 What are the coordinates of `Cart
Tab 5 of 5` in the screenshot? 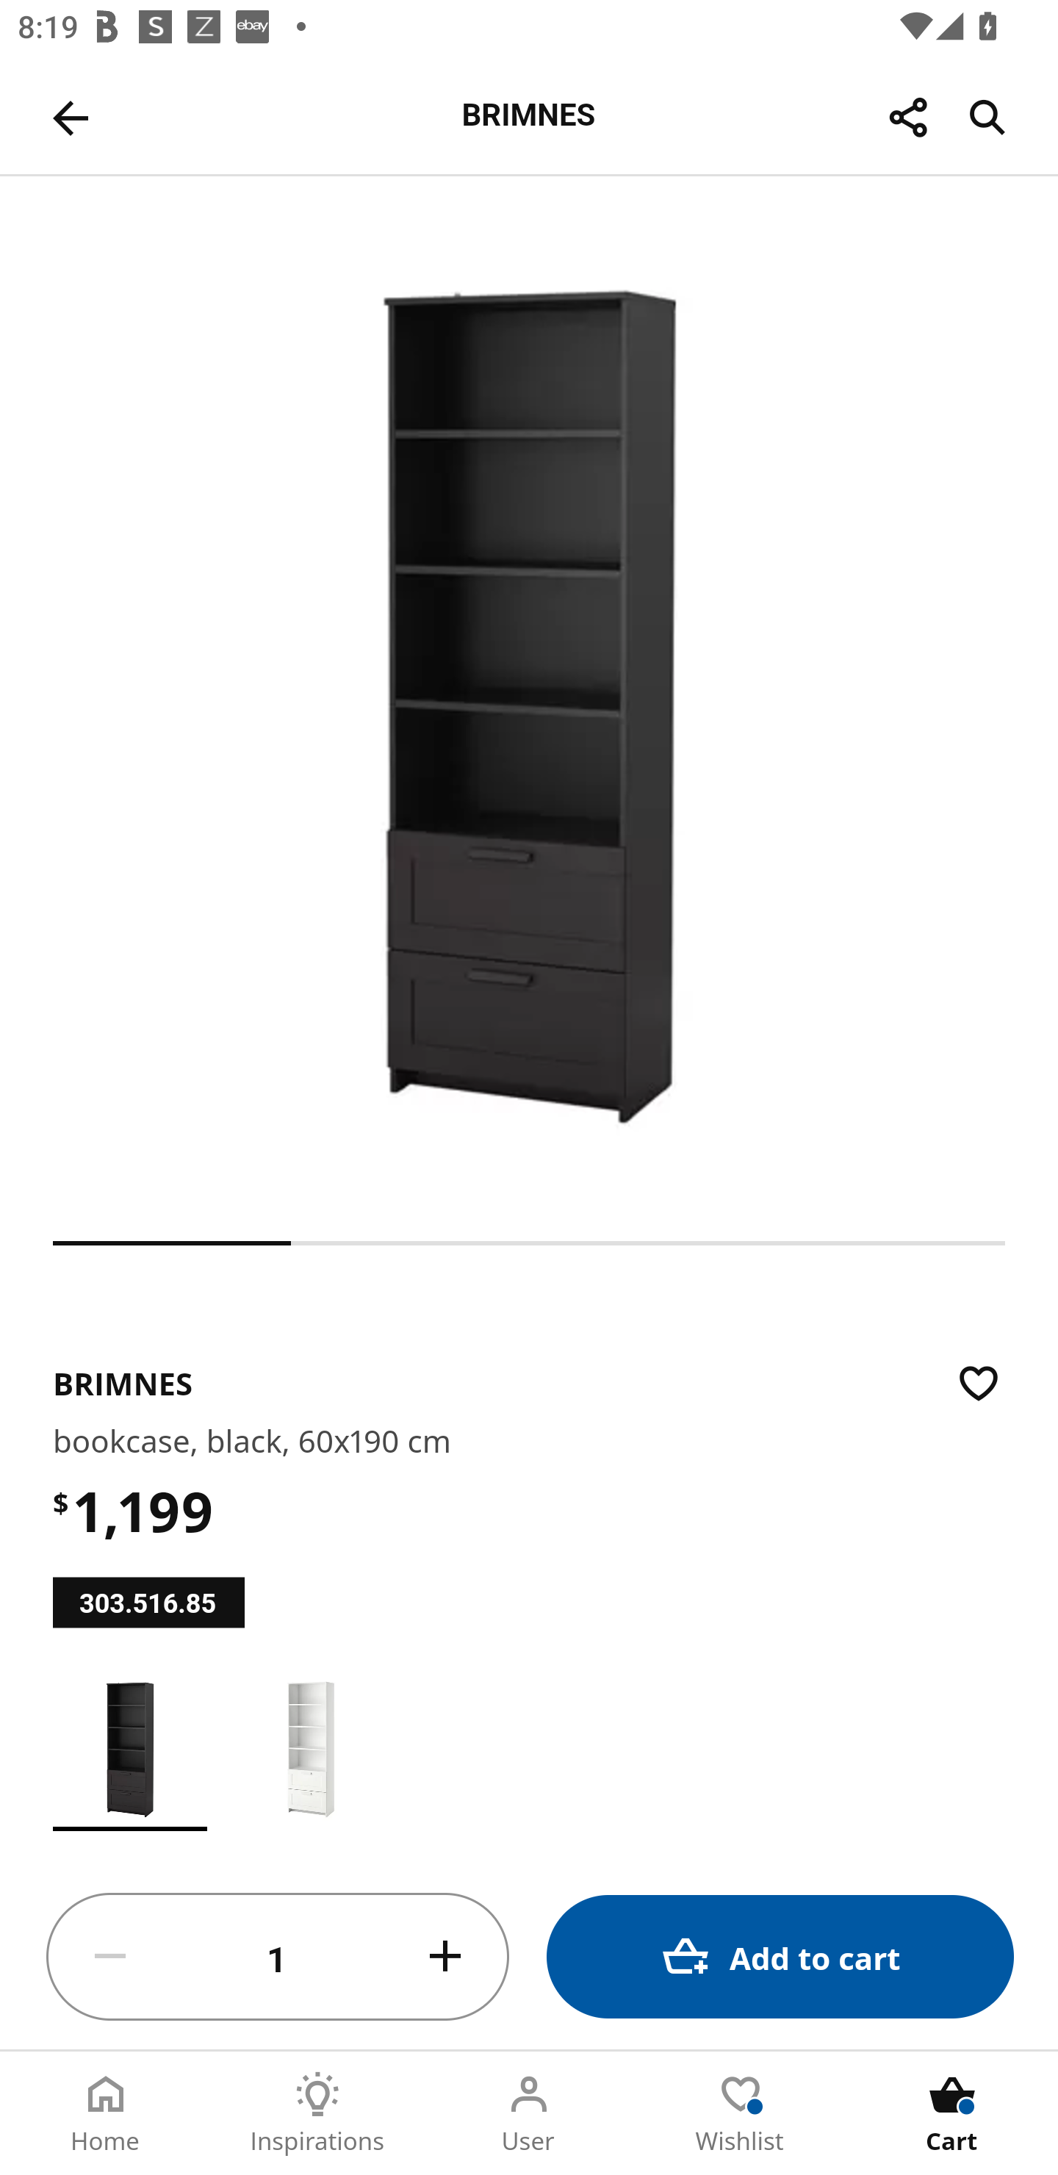 It's located at (952, 2113).